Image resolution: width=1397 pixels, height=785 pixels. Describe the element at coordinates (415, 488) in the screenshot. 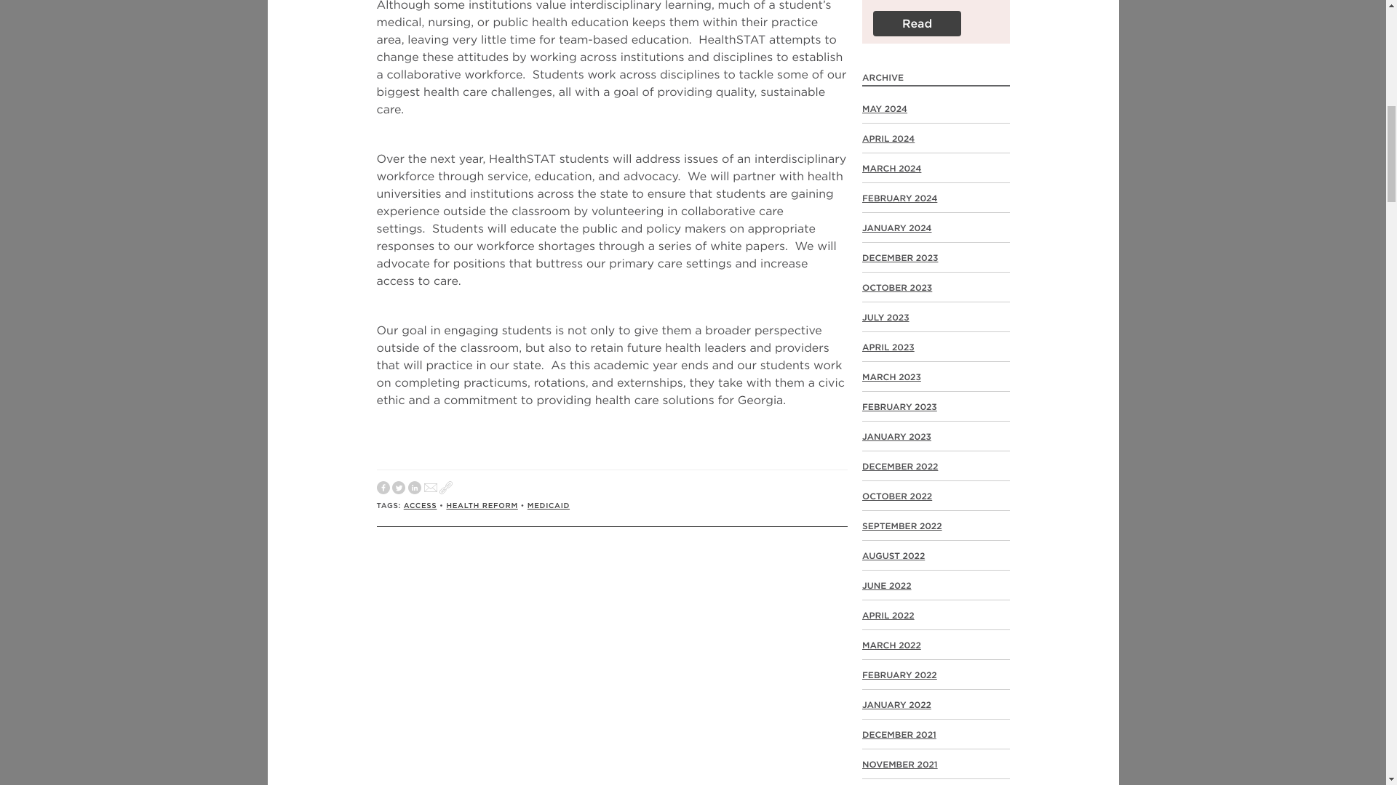

I see `Share on linkedin` at that location.